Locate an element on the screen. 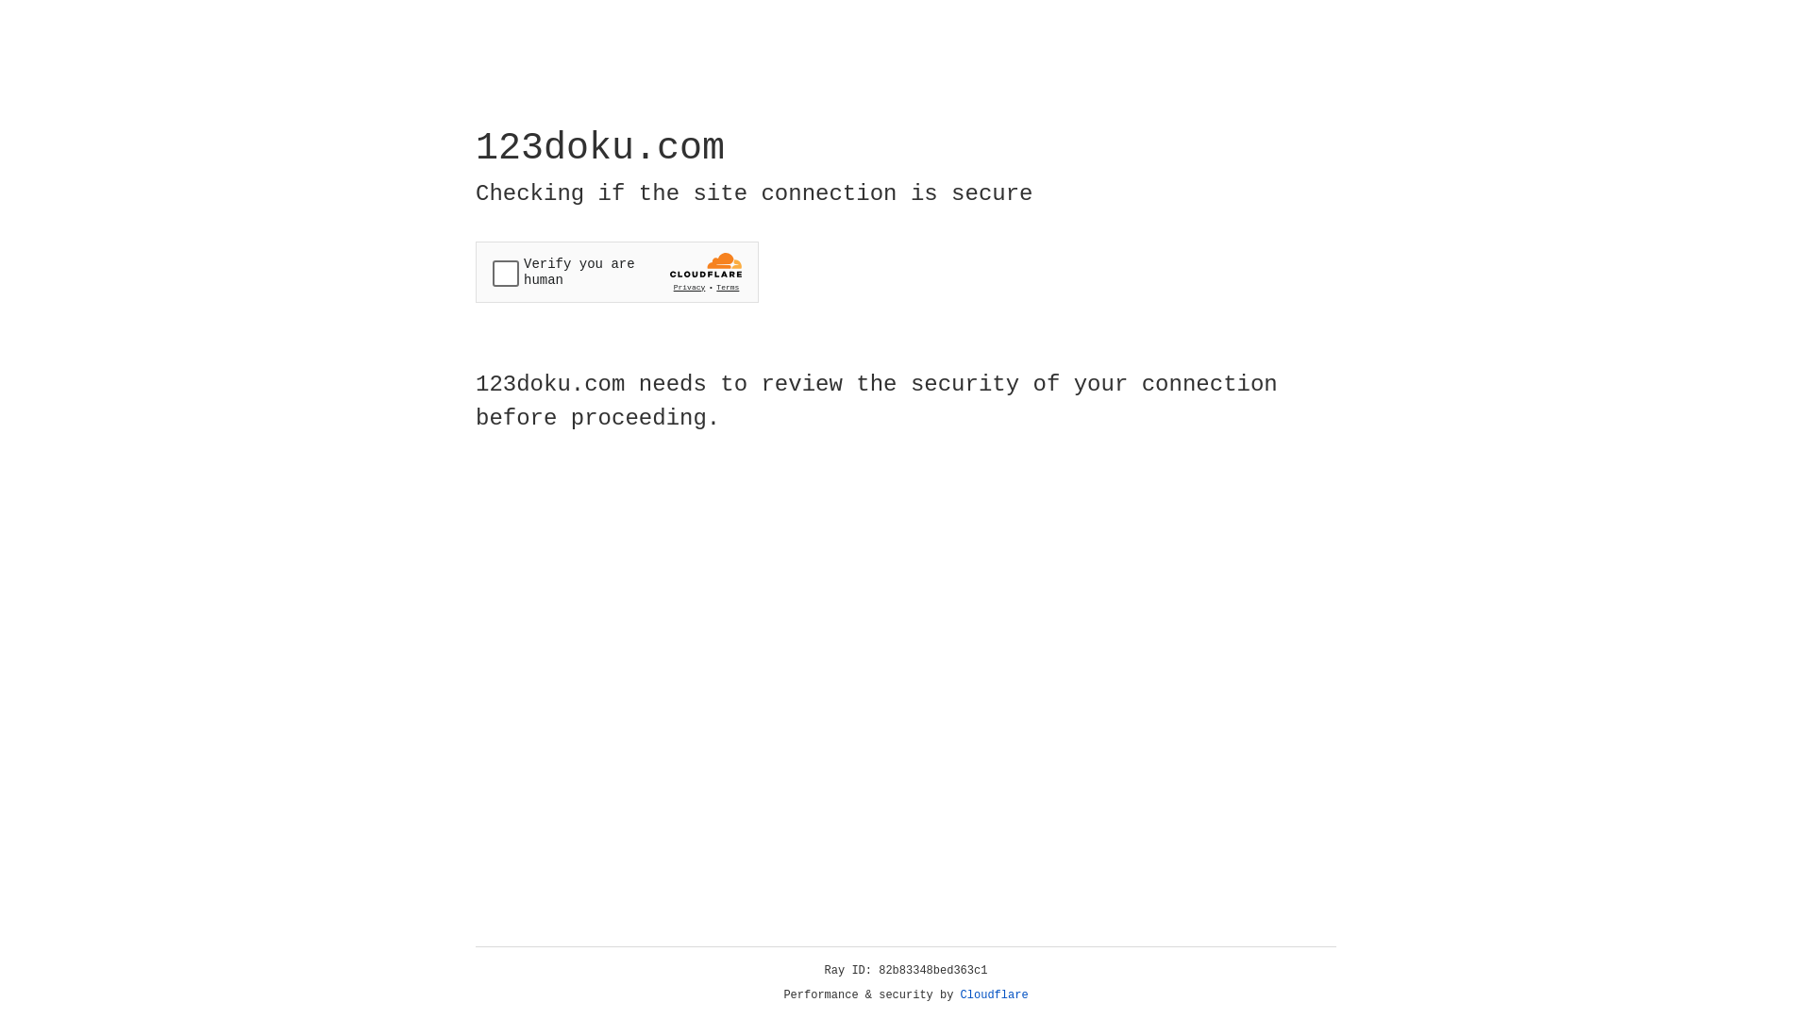  Widget containing a Cloudflare security challenge is located at coordinates (617, 272).